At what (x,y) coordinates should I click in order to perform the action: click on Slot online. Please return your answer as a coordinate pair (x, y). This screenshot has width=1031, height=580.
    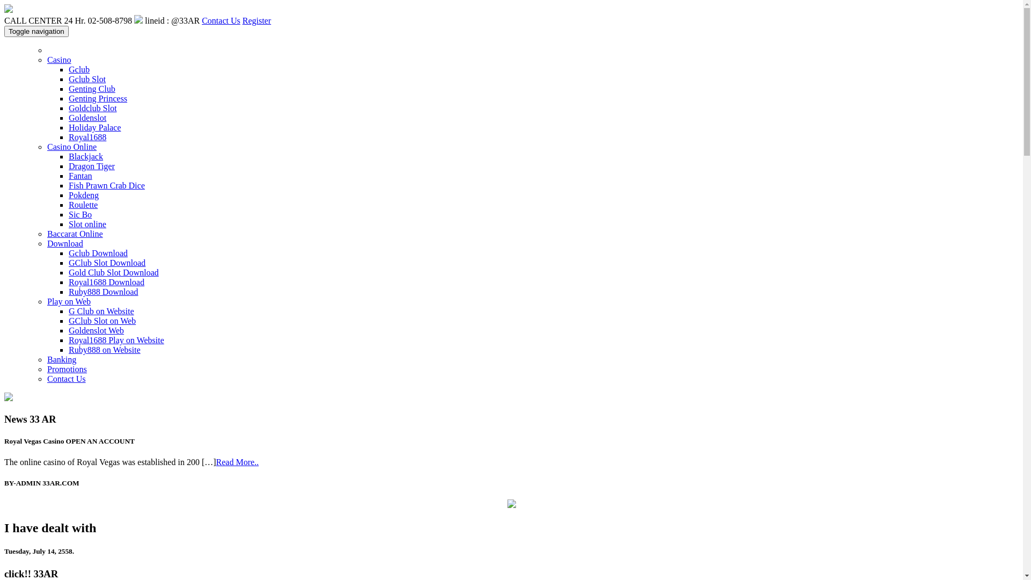
    Looking at the image, I should click on (88, 224).